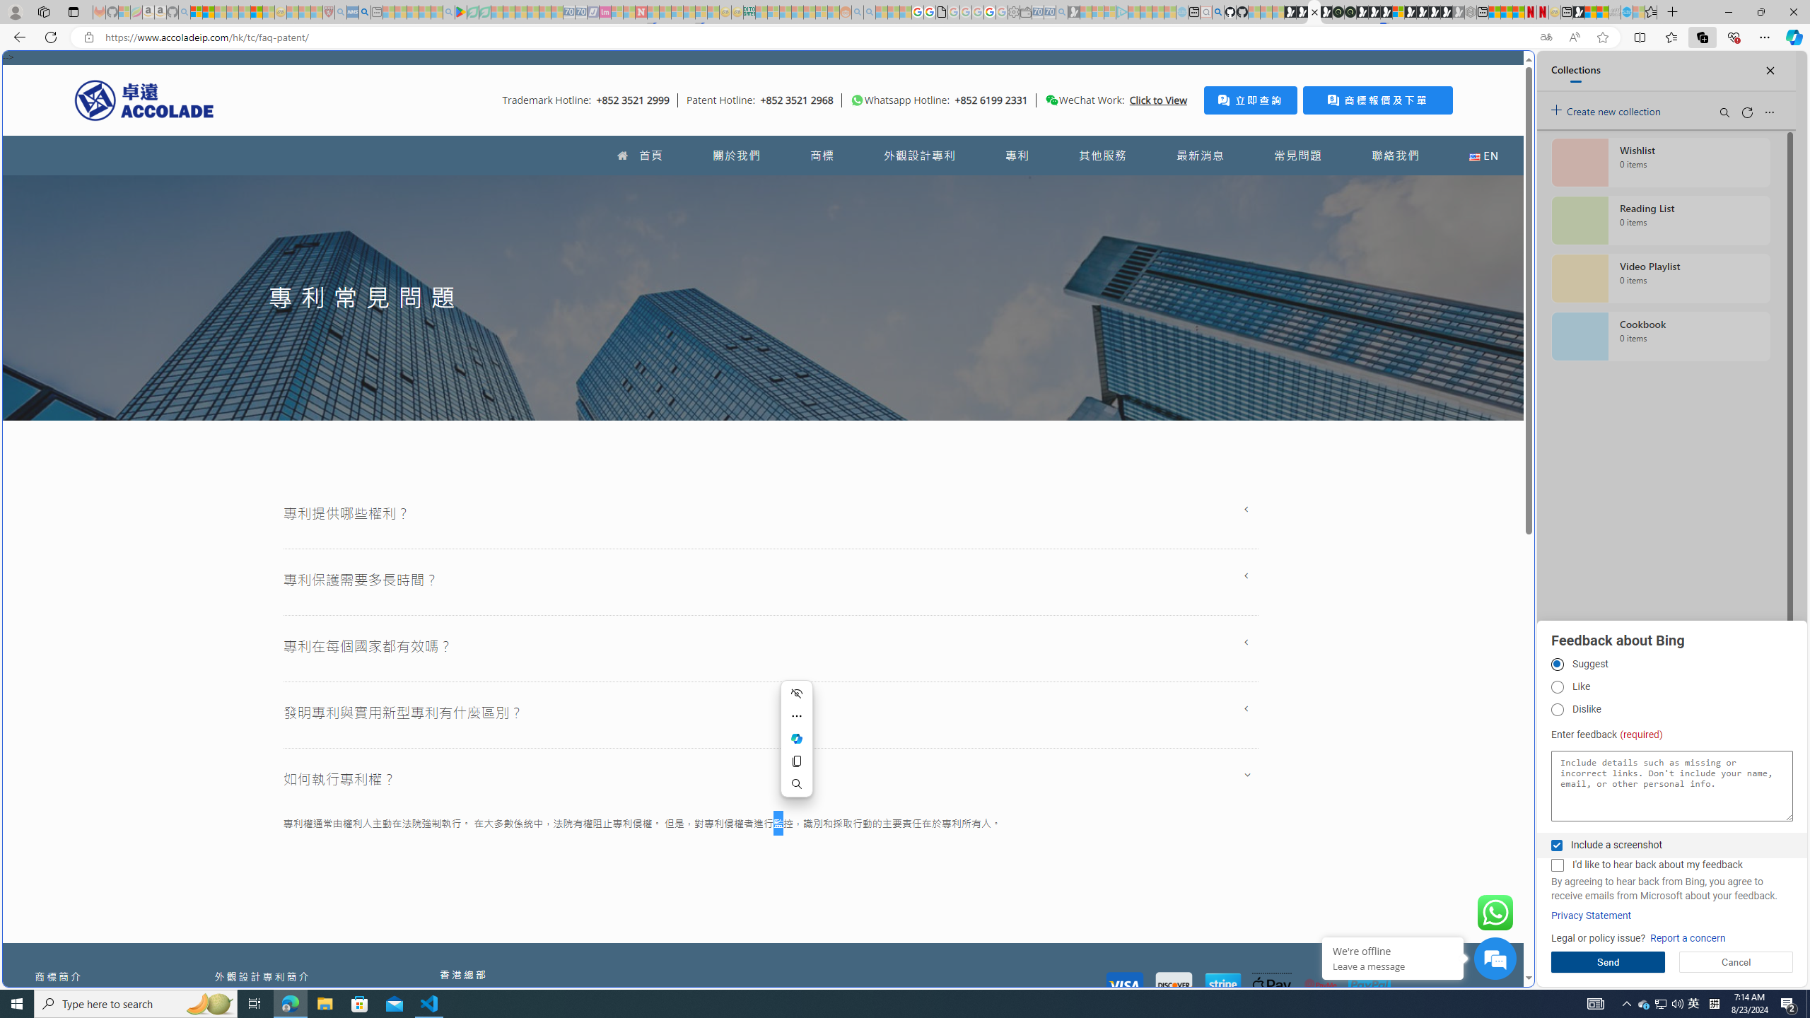 This screenshot has height=1018, width=1810. Describe the element at coordinates (797, 715) in the screenshot. I see `More actions` at that location.